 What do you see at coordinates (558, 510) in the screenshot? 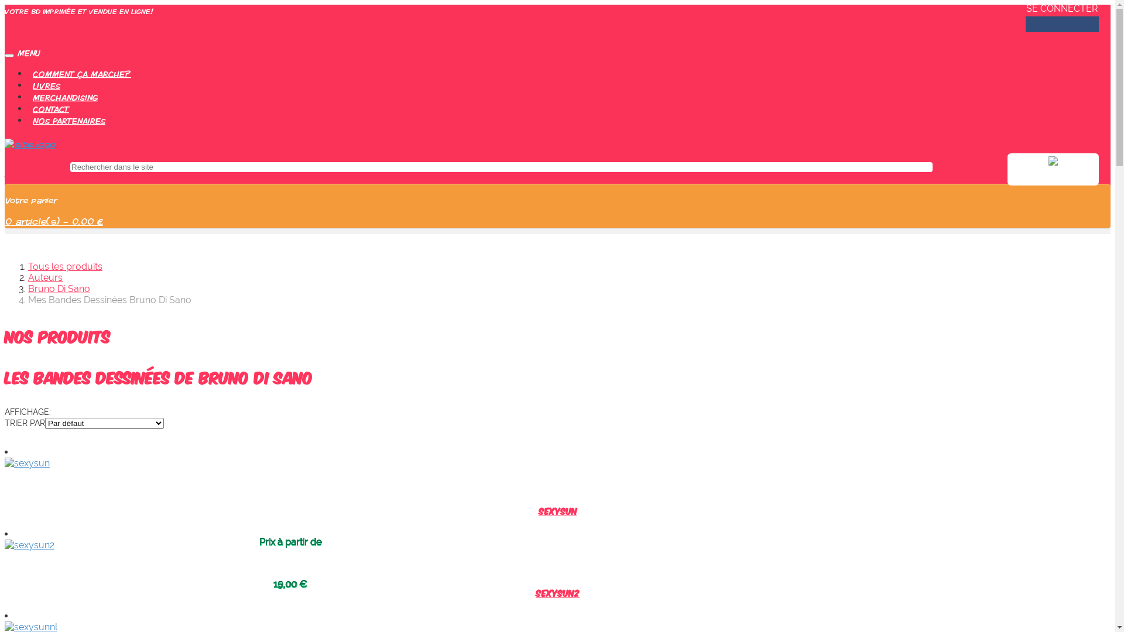
I see `SEXYSUN` at bounding box center [558, 510].